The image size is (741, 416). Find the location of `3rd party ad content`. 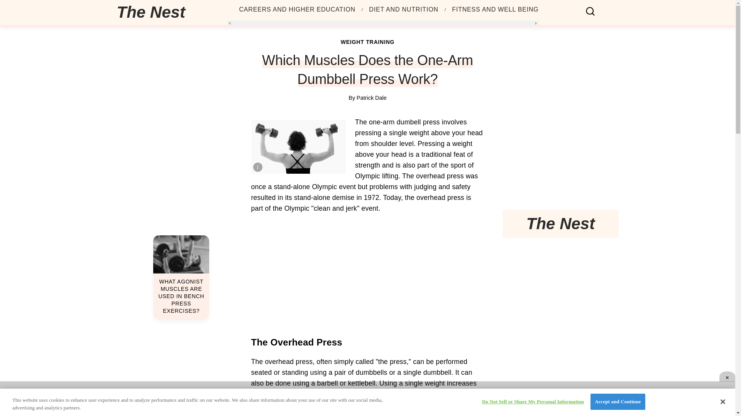

3rd party ad content is located at coordinates (367, 274).